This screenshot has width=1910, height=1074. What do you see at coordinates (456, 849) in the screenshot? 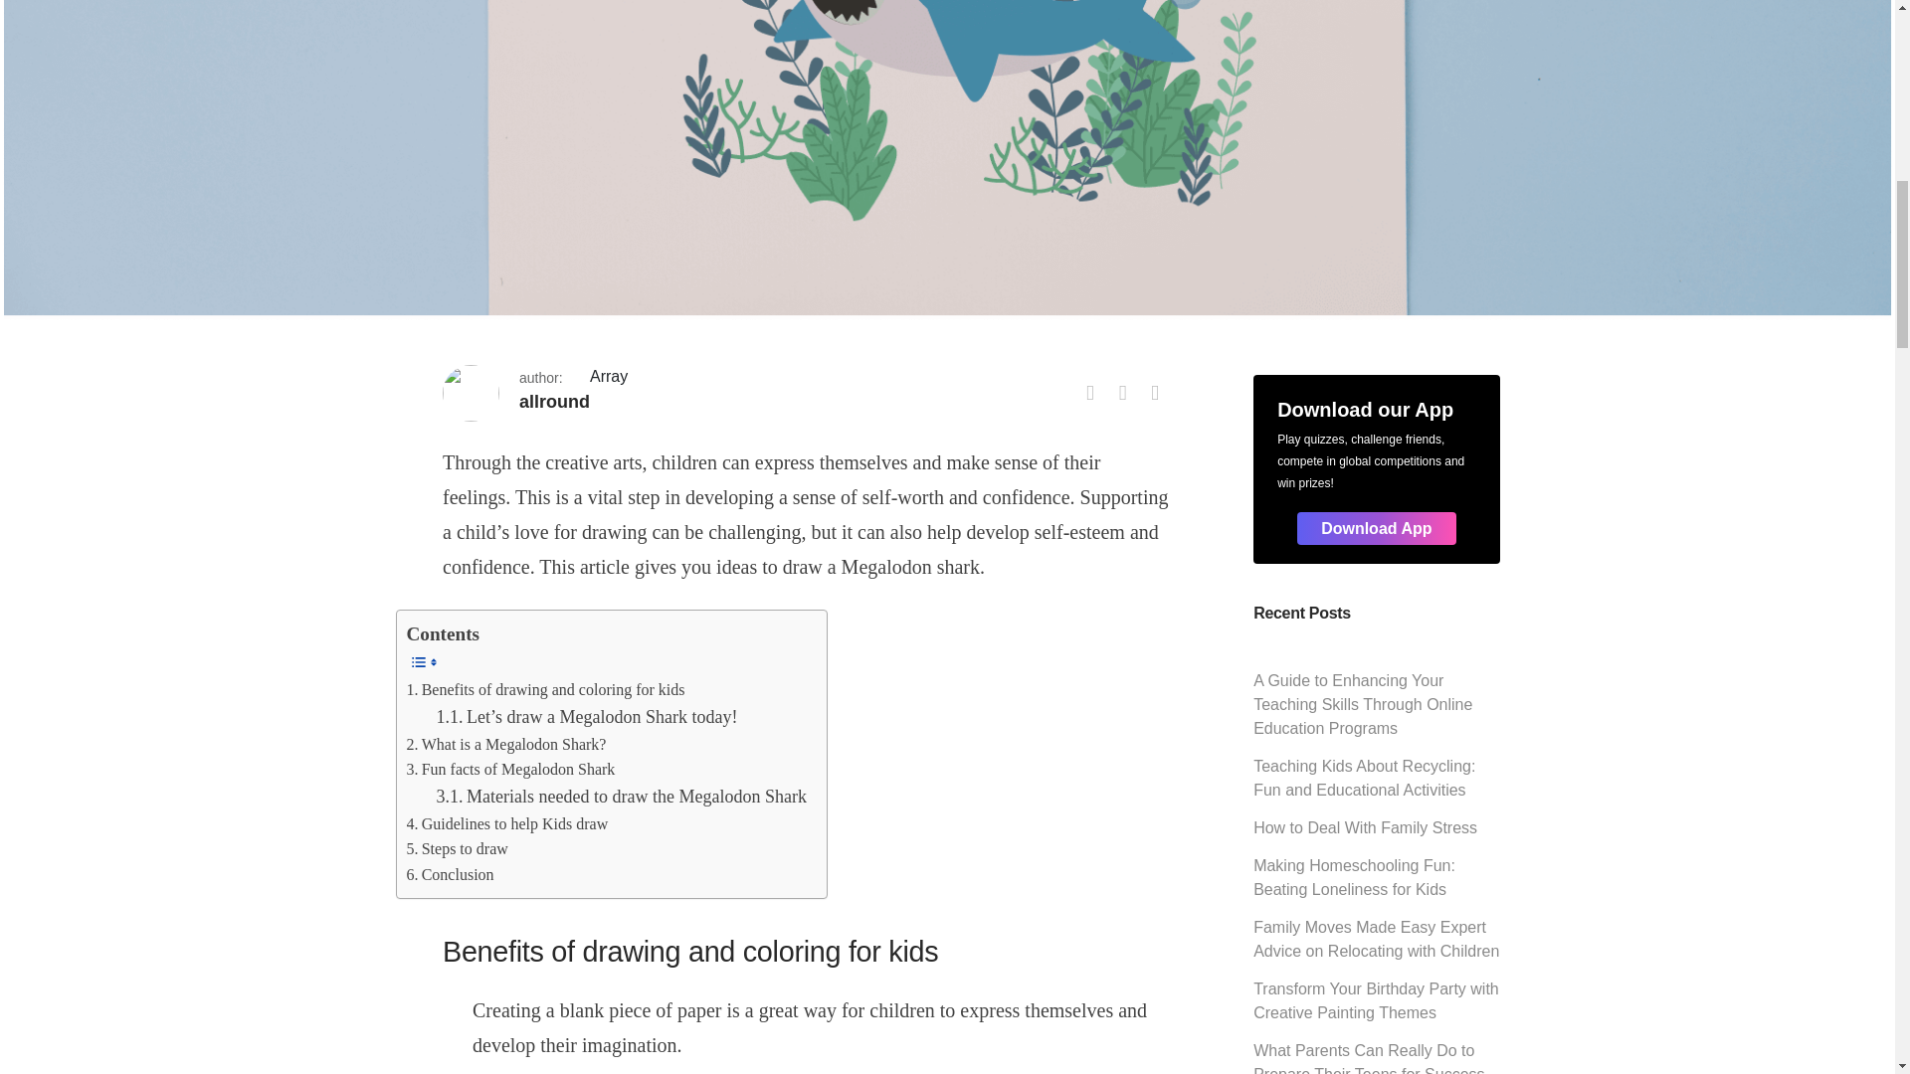
I see `Steps to draw` at bounding box center [456, 849].